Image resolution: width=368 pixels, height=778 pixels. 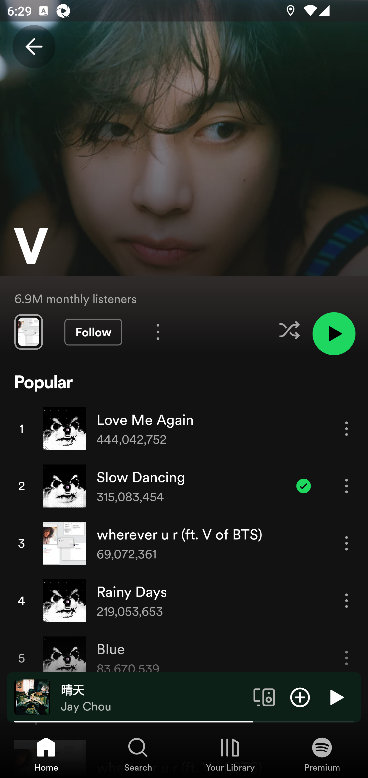 What do you see at coordinates (304, 486) in the screenshot?
I see `Item added` at bounding box center [304, 486].